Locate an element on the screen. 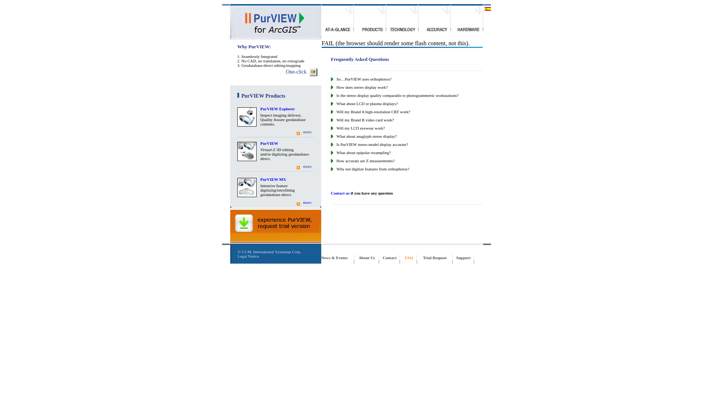 The width and height of the screenshot is (713, 401). more is located at coordinates (307, 131).